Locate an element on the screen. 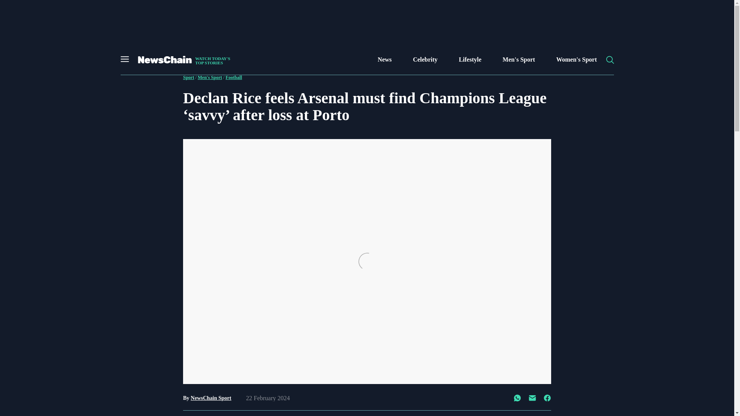 Image resolution: width=740 pixels, height=416 pixels. News is located at coordinates (384, 59).